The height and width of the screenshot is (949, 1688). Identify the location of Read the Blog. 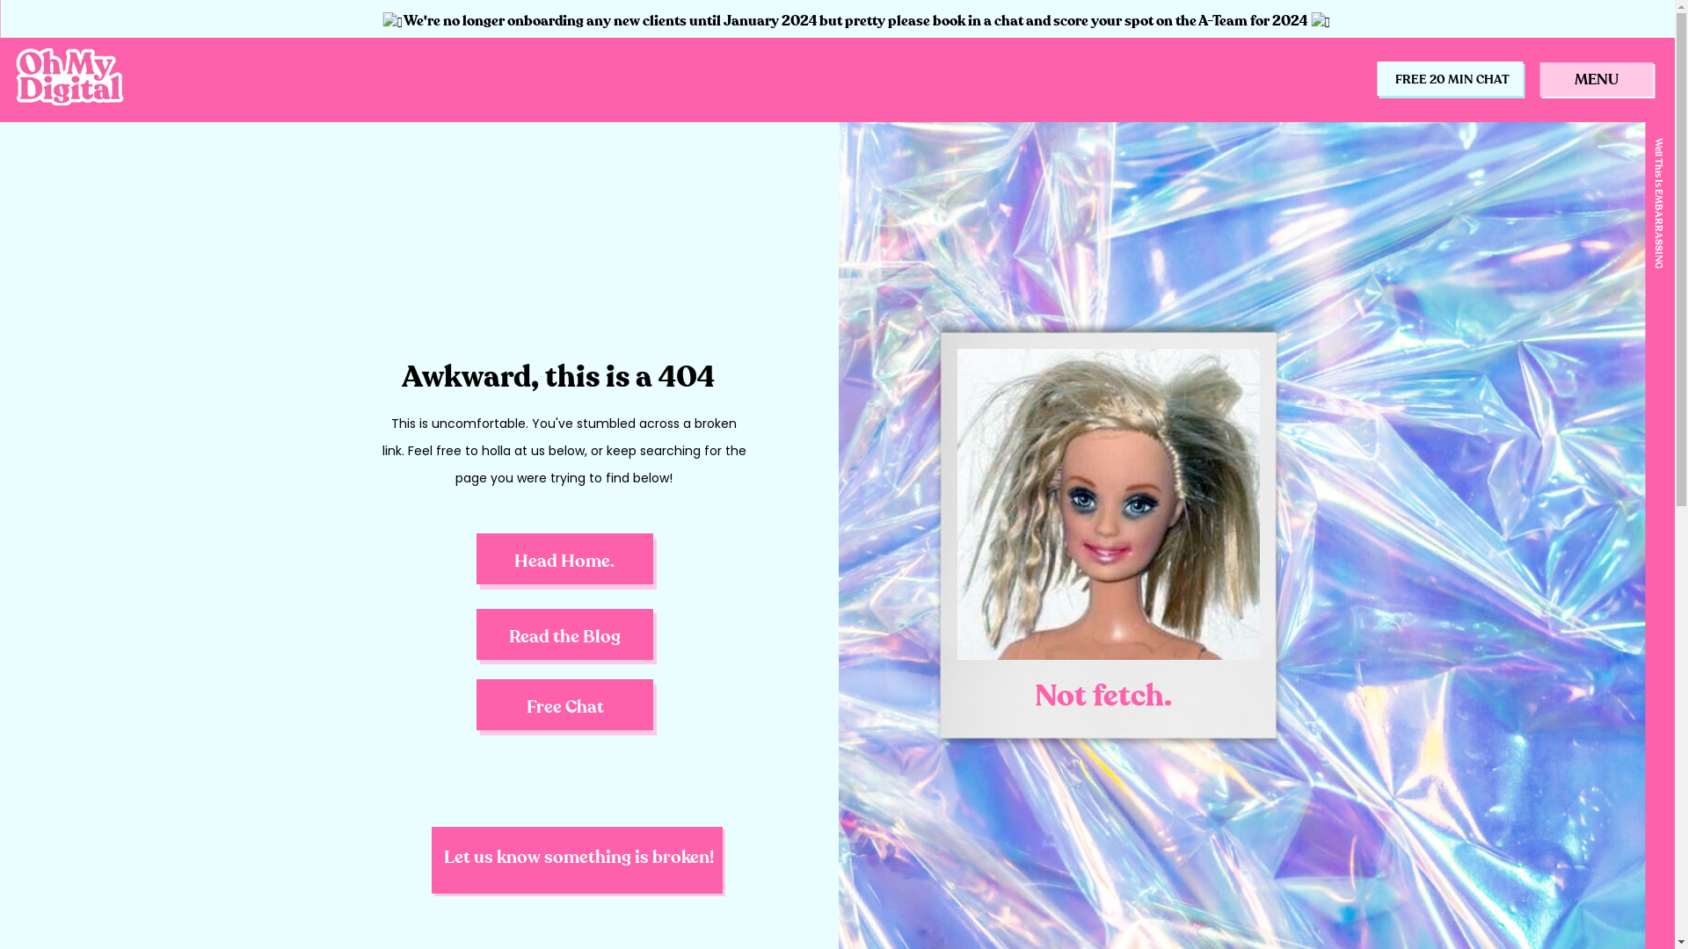
(564, 647).